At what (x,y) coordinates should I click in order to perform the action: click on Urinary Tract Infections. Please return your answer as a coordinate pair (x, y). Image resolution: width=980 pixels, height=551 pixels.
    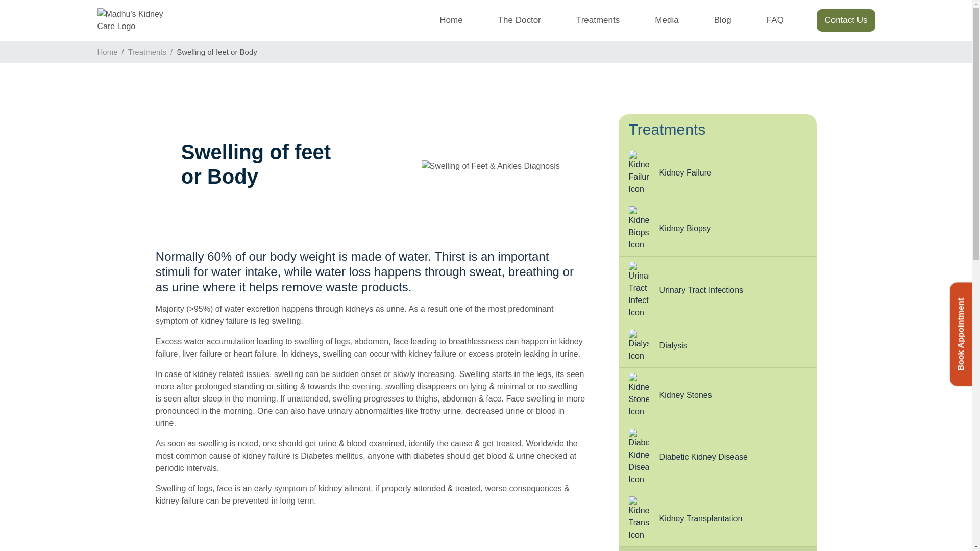
    Looking at the image, I should click on (718, 291).